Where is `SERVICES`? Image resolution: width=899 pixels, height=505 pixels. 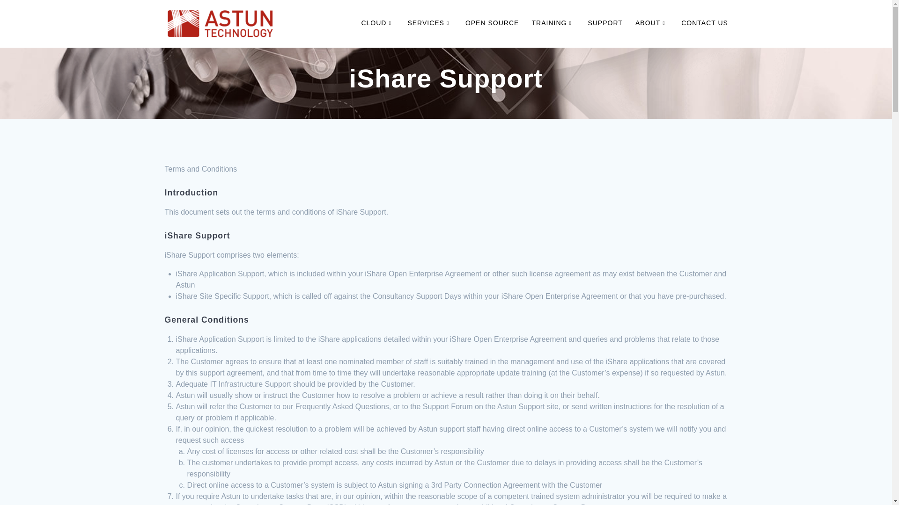 SERVICES is located at coordinates (429, 23).